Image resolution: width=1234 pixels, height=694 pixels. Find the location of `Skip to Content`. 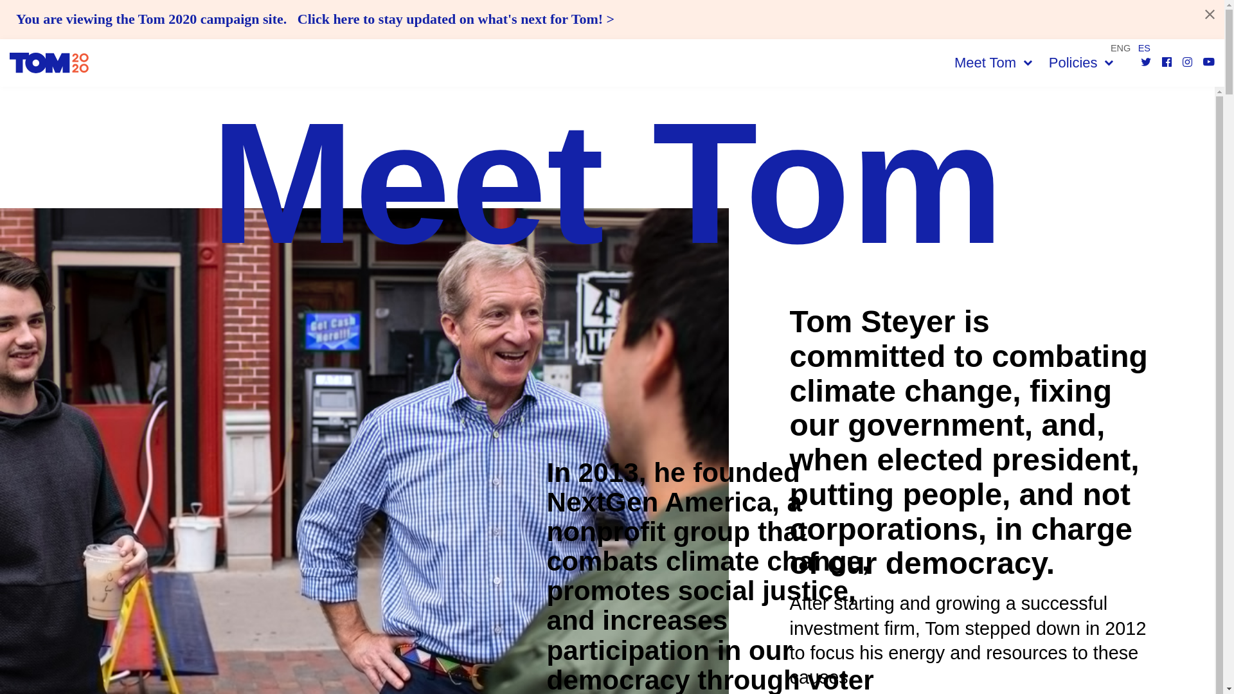

Skip to Content is located at coordinates (13, 6).